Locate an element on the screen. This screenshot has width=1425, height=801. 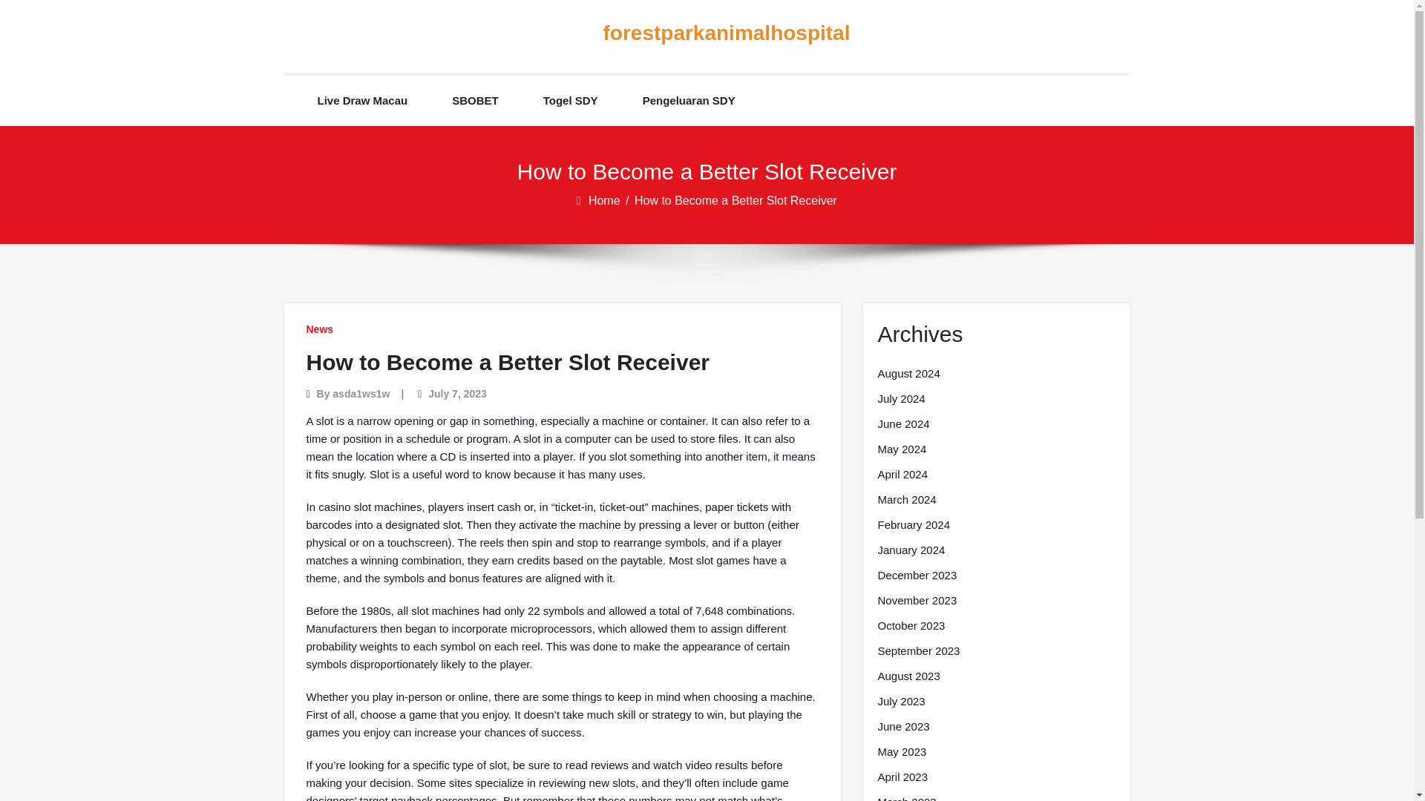
December 2023 is located at coordinates (917, 576).